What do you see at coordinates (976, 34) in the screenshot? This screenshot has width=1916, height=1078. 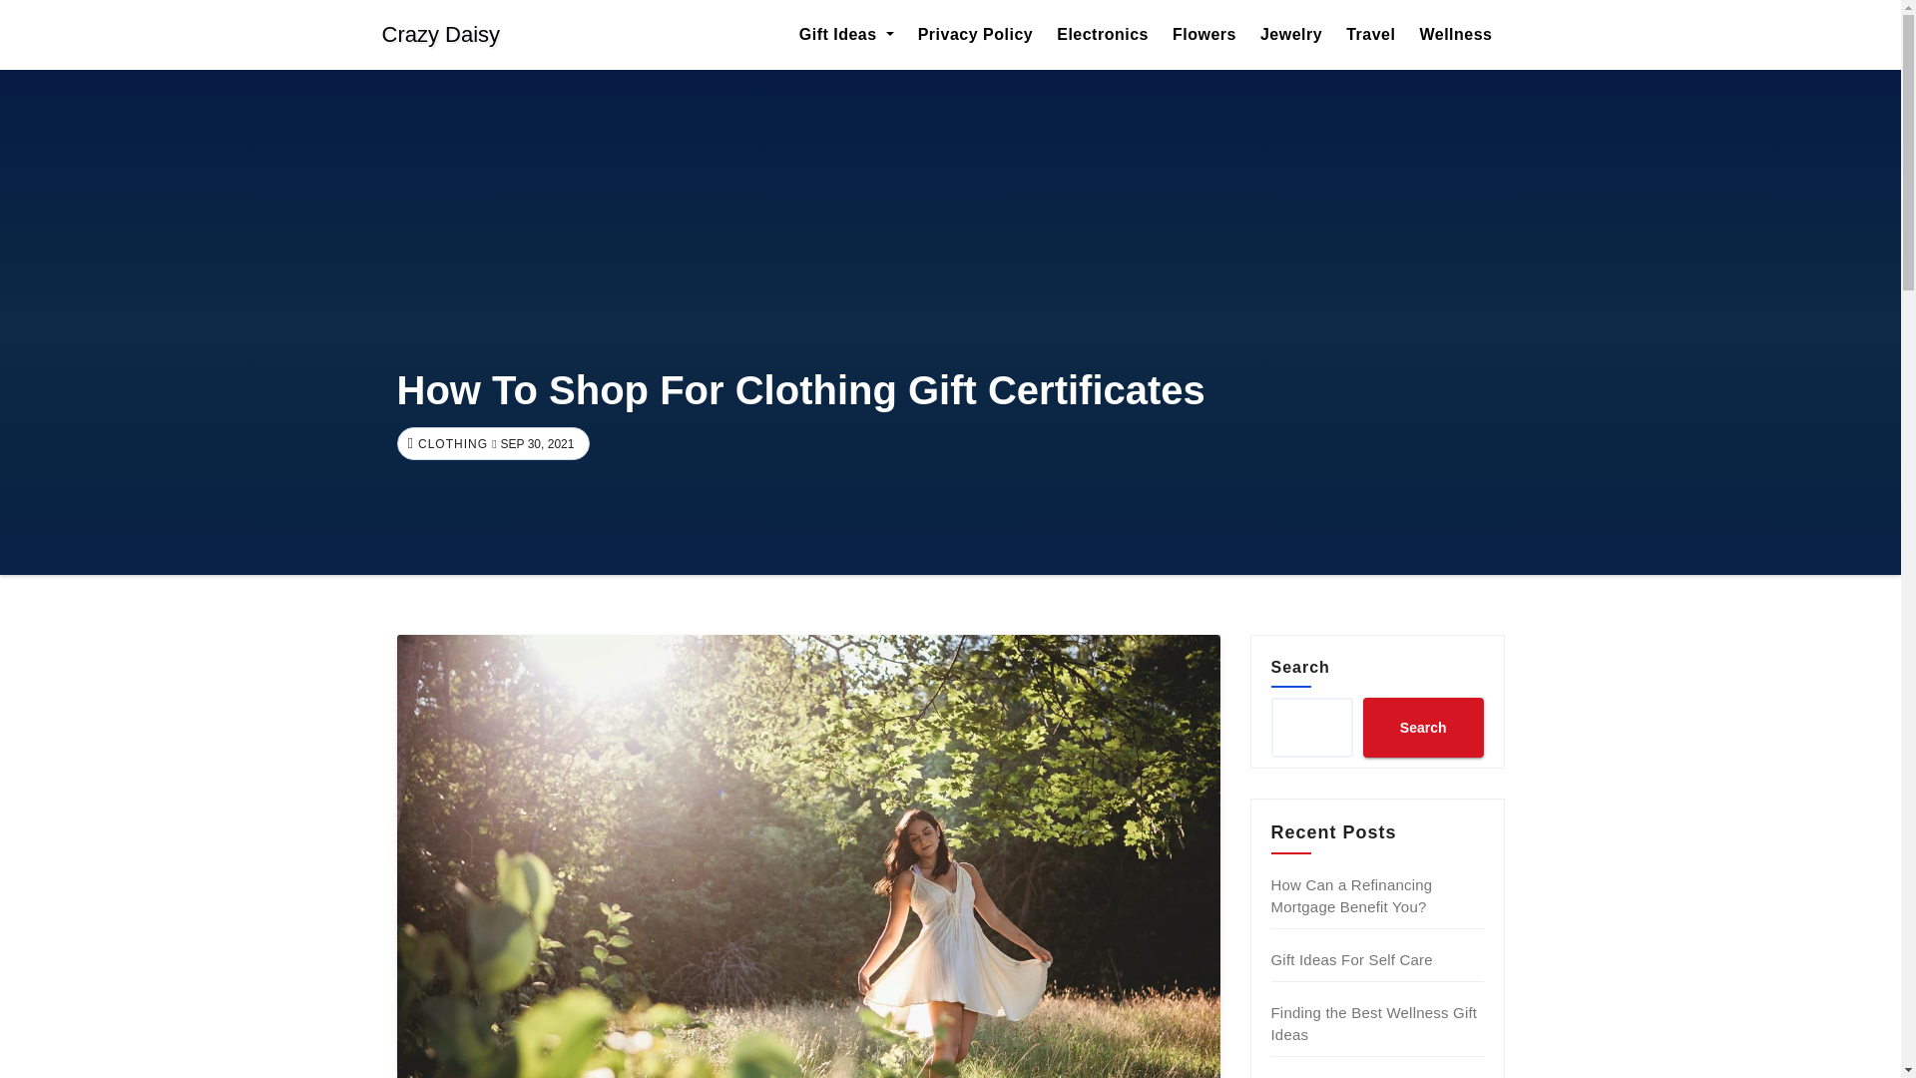 I see `Privacy Policy` at bounding box center [976, 34].